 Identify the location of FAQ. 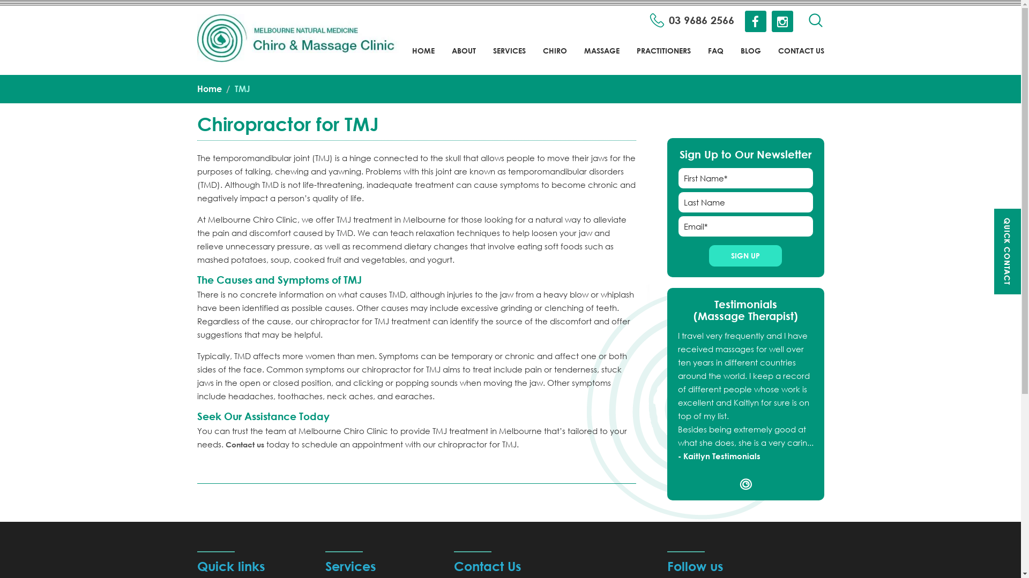
(715, 58).